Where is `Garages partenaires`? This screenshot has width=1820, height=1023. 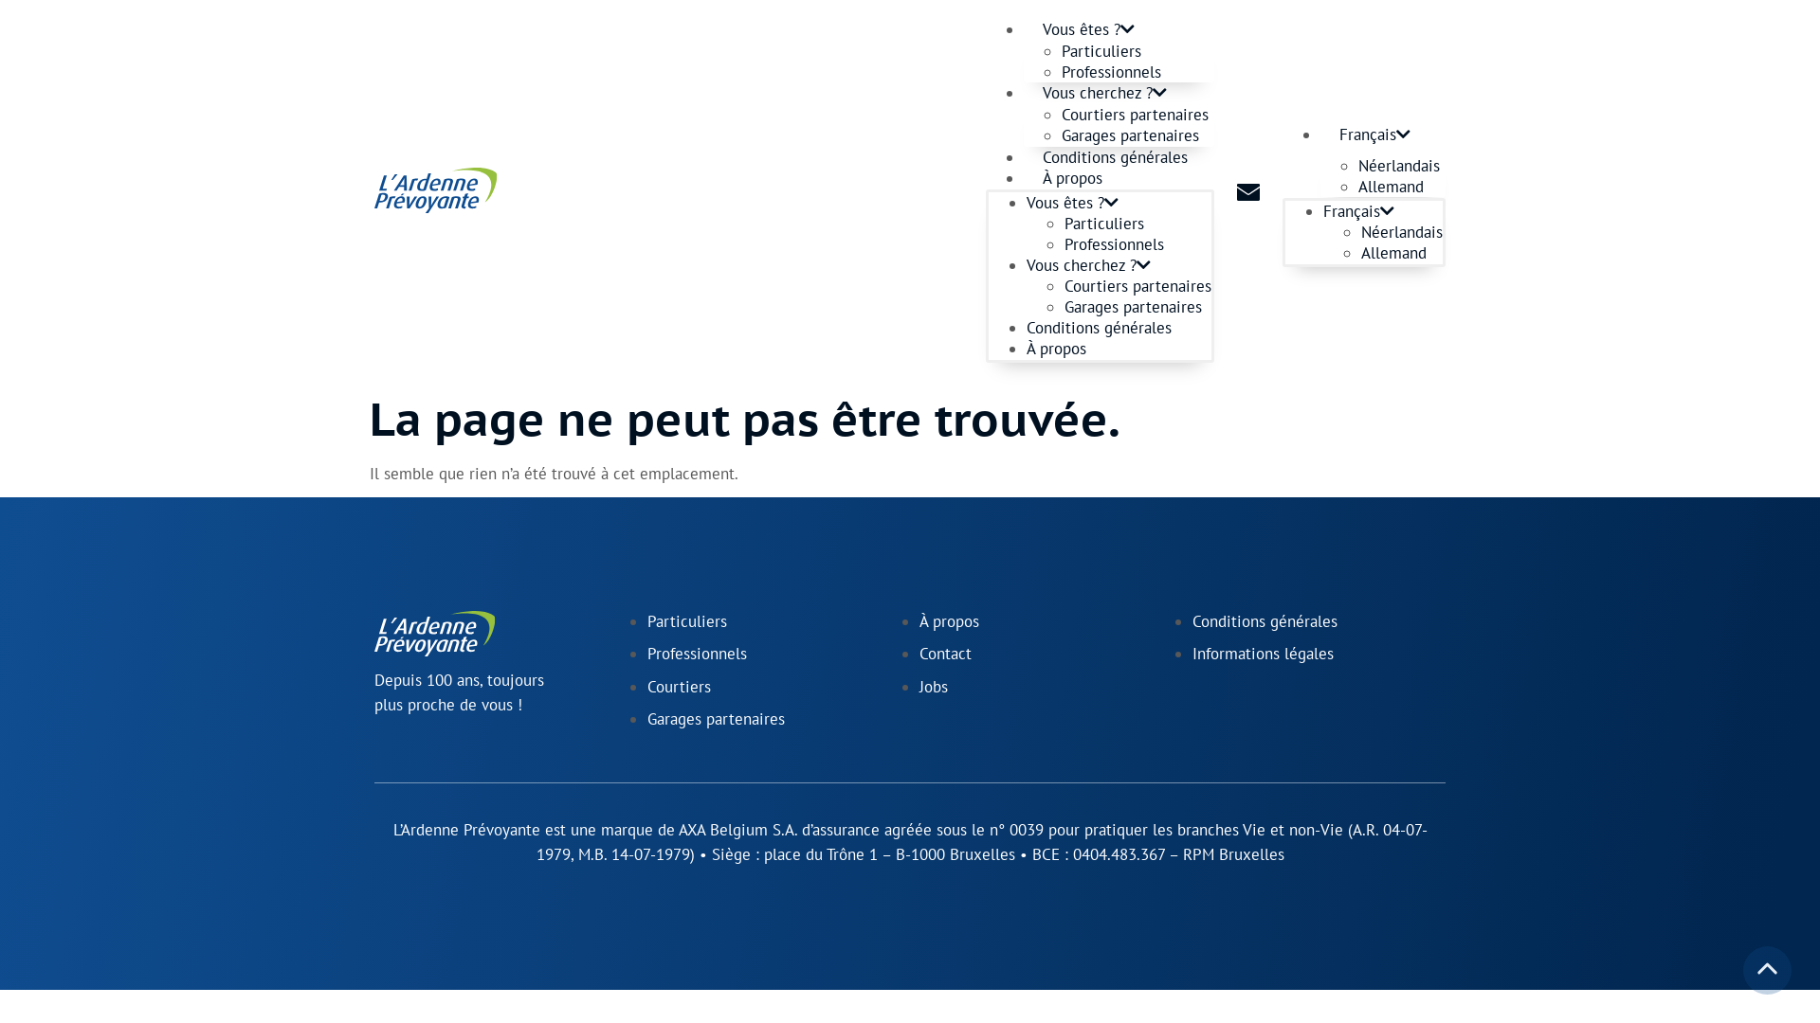 Garages partenaires is located at coordinates (1130, 135).